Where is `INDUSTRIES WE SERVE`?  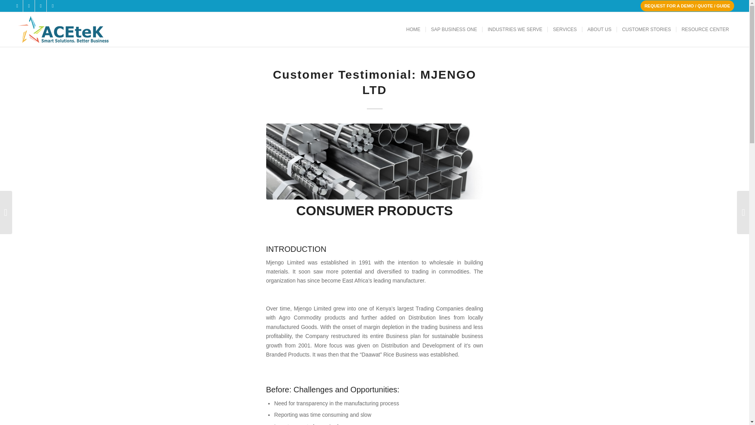
INDUSTRIES WE SERVE is located at coordinates (515, 29).